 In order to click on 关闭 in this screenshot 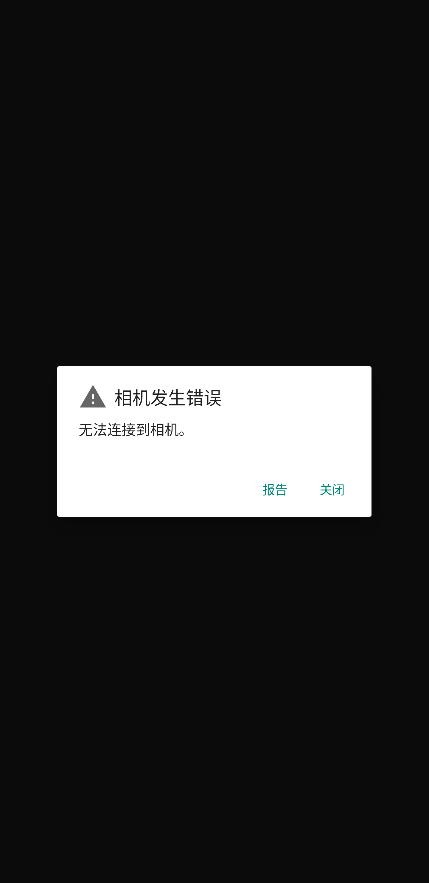, I will do `click(332, 489)`.